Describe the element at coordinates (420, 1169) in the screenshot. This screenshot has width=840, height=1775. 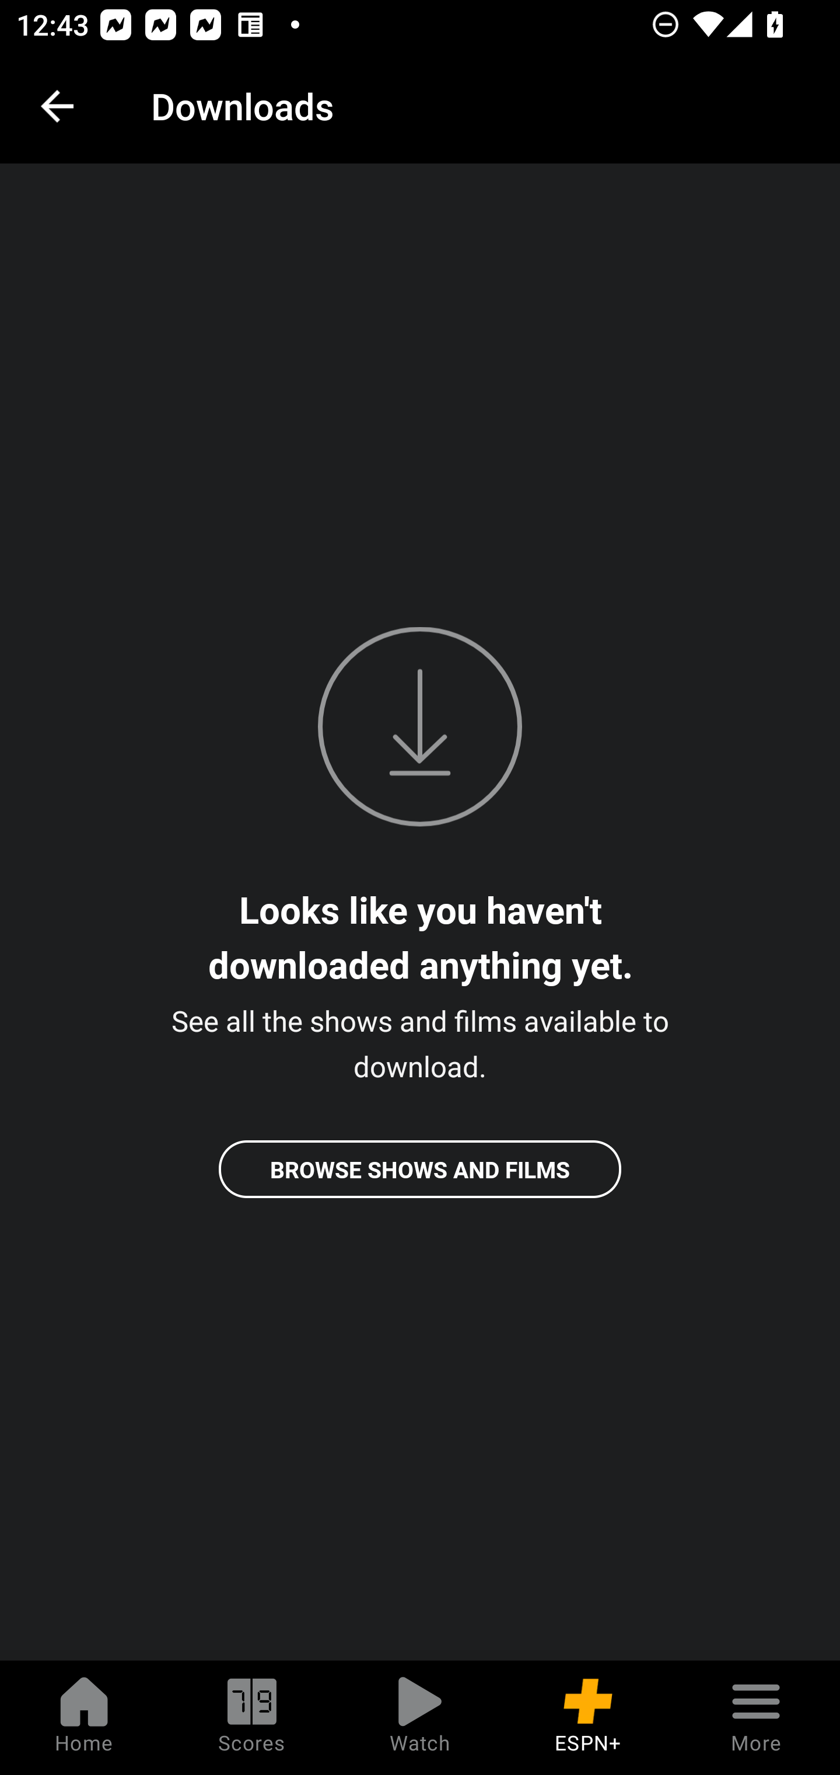
I see `BROWSE SHOWS AND FILMS` at that location.